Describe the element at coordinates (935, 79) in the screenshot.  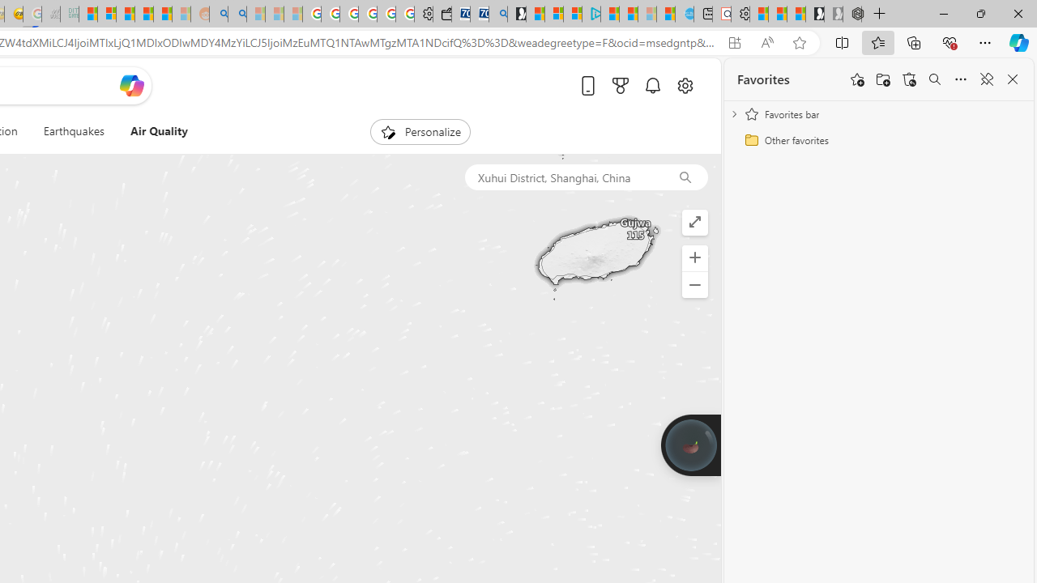
I see `Search favorites` at that location.